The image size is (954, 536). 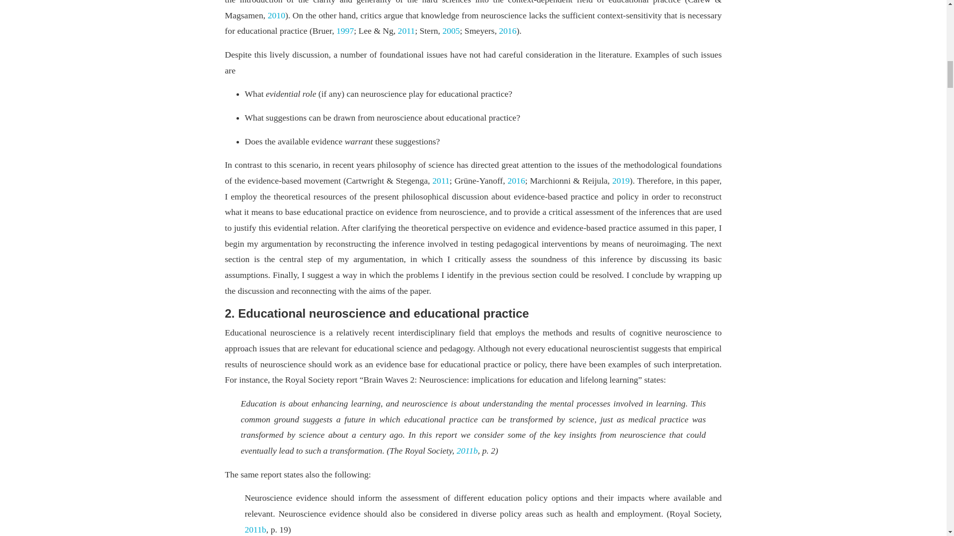 What do you see at coordinates (451, 31) in the screenshot?
I see `2005` at bounding box center [451, 31].